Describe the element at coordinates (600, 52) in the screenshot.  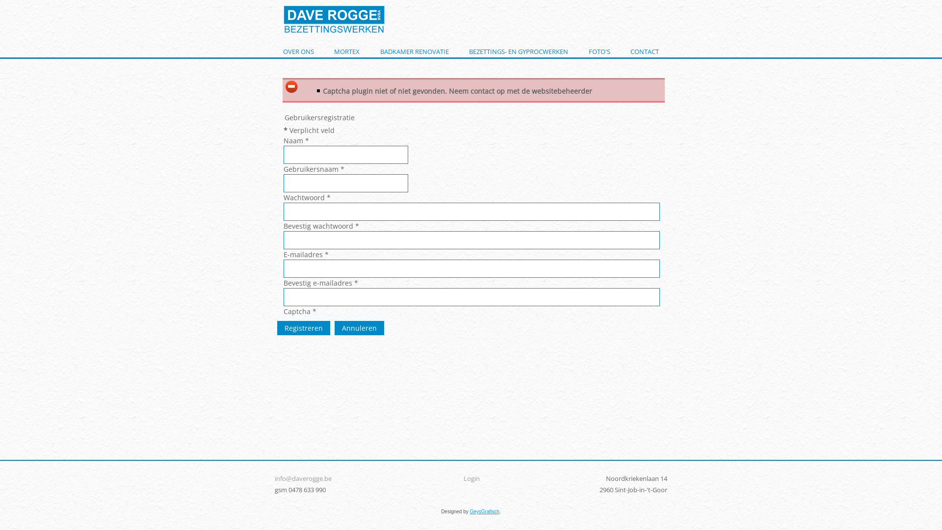
I see `FOTO'S` at that location.